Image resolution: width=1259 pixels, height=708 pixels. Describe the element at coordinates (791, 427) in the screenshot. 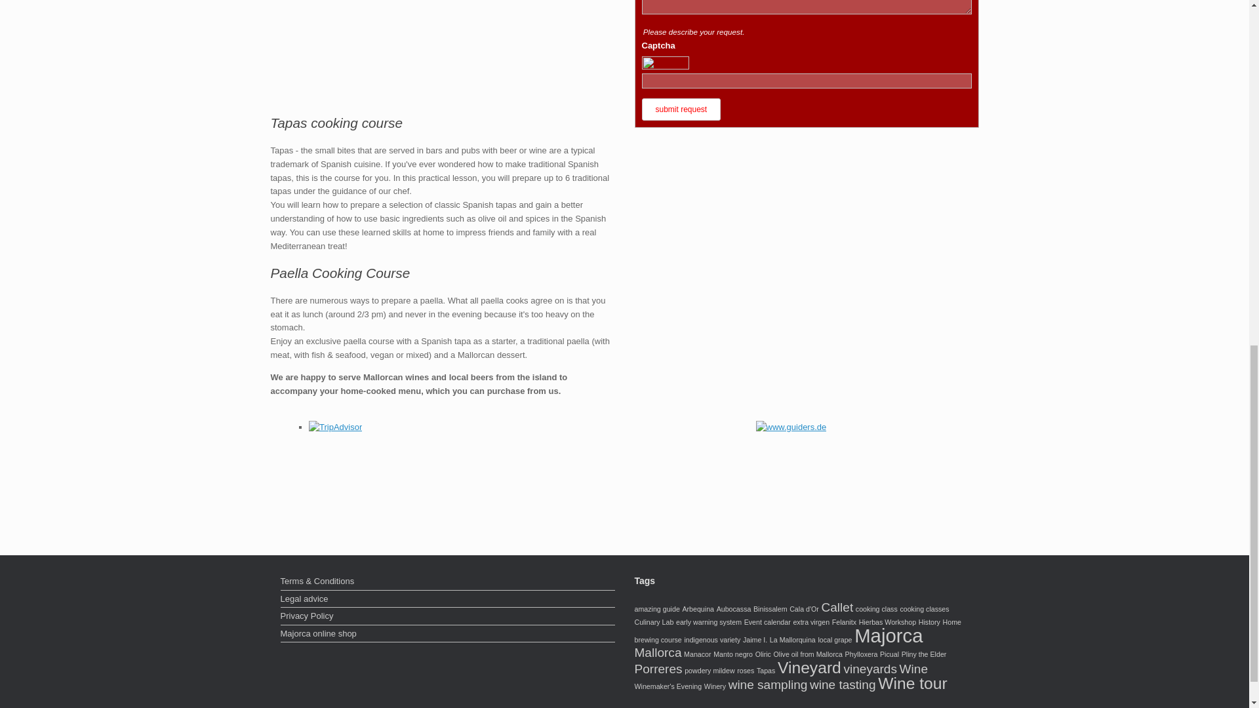

I see `www.guiders.de` at that location.